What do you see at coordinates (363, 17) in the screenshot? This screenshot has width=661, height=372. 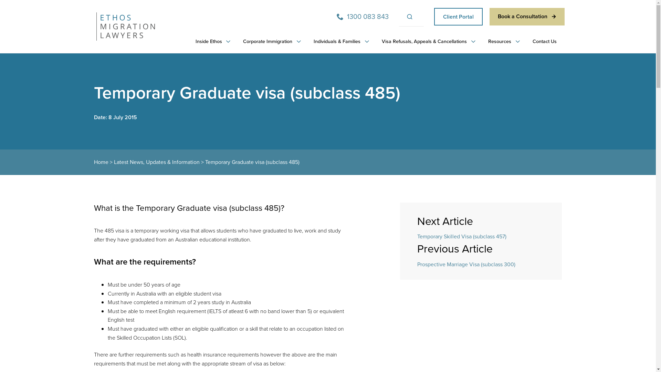 I see `1300 083 843` at bounding box center [363, 17].